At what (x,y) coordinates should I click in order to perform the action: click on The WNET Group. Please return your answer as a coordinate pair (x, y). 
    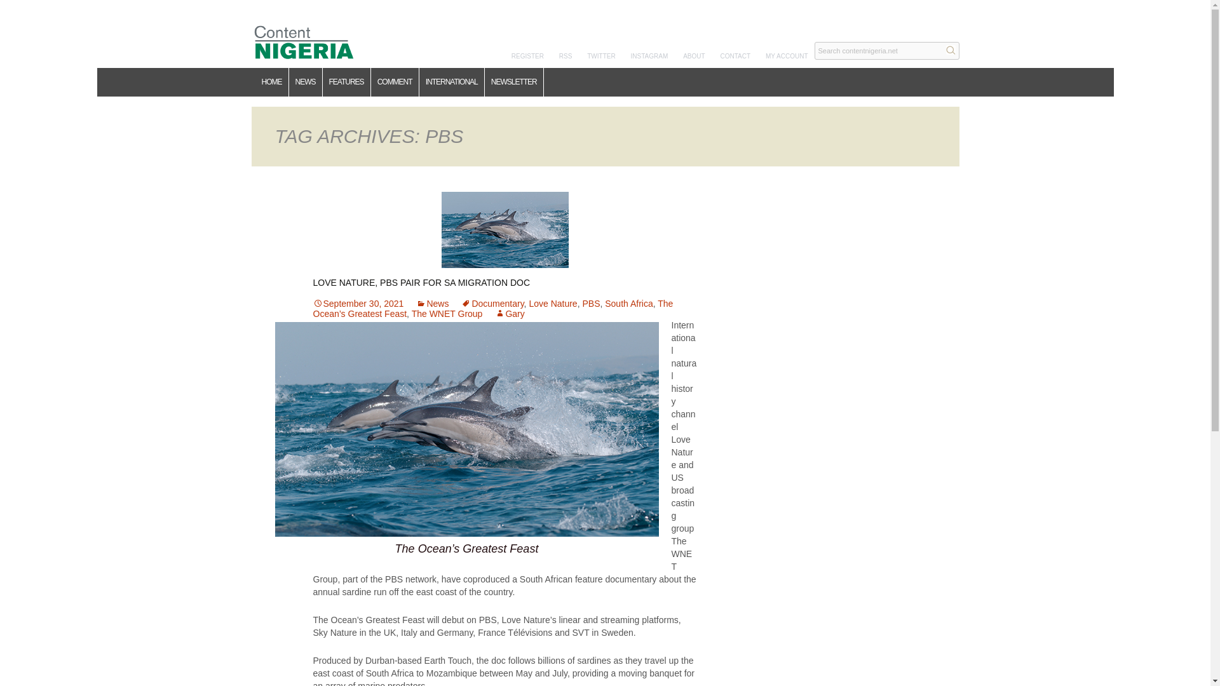
    Looking at the image, I should click on (447, 314).